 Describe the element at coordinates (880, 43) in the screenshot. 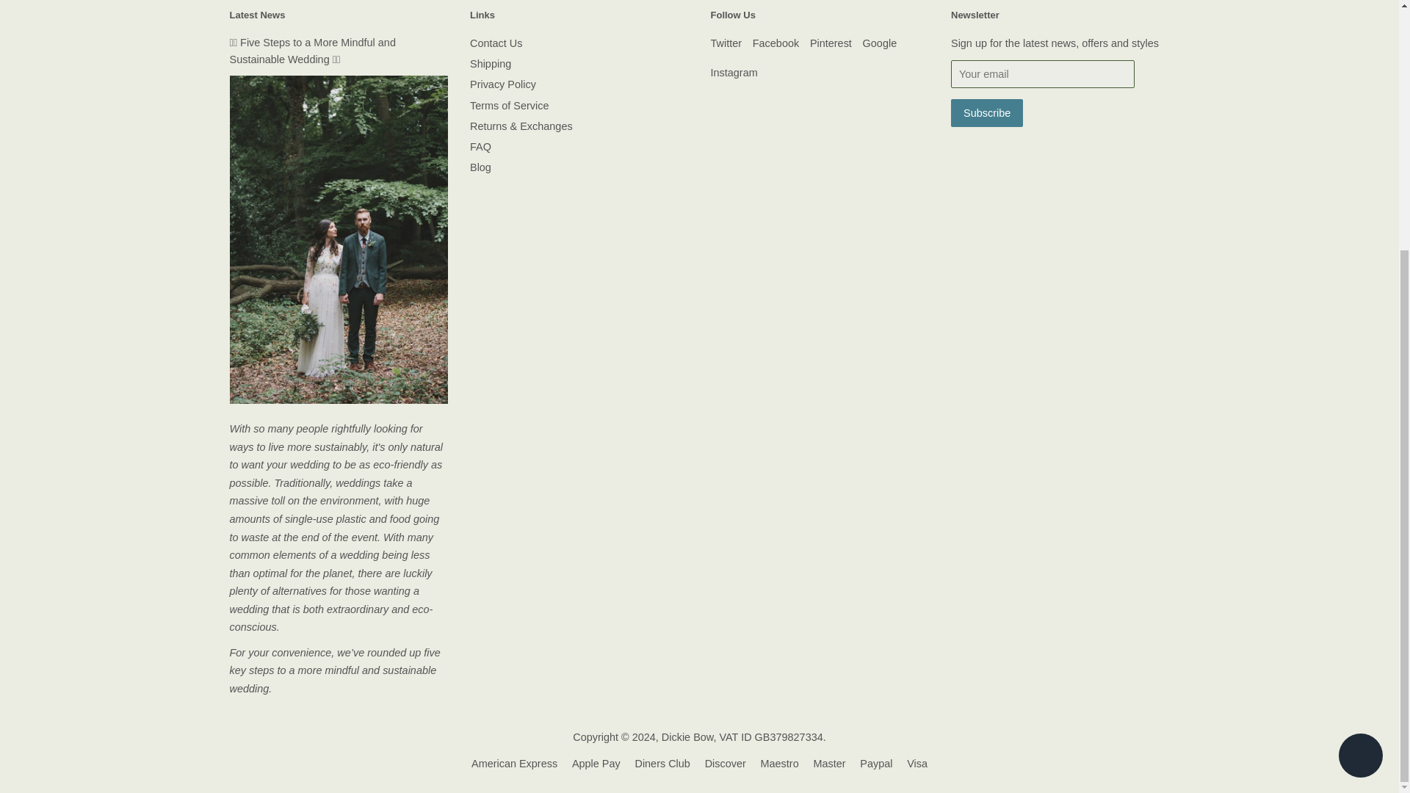

I see `Dickie Bow on Google Plus` at that location.